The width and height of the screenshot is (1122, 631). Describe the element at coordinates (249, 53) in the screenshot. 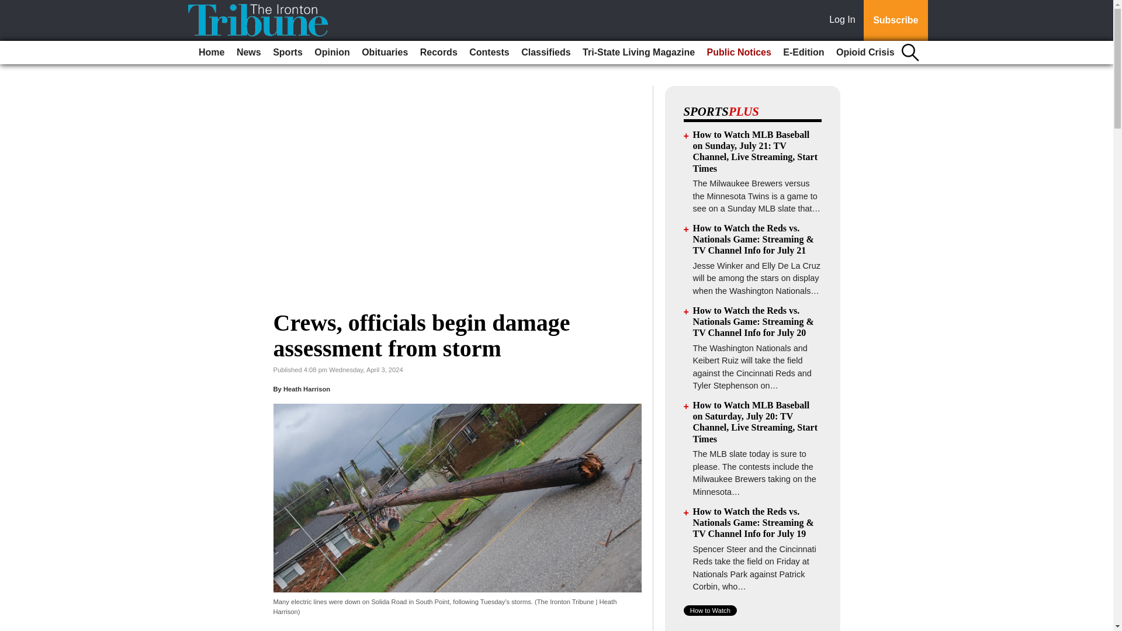

I see `News` at that location.